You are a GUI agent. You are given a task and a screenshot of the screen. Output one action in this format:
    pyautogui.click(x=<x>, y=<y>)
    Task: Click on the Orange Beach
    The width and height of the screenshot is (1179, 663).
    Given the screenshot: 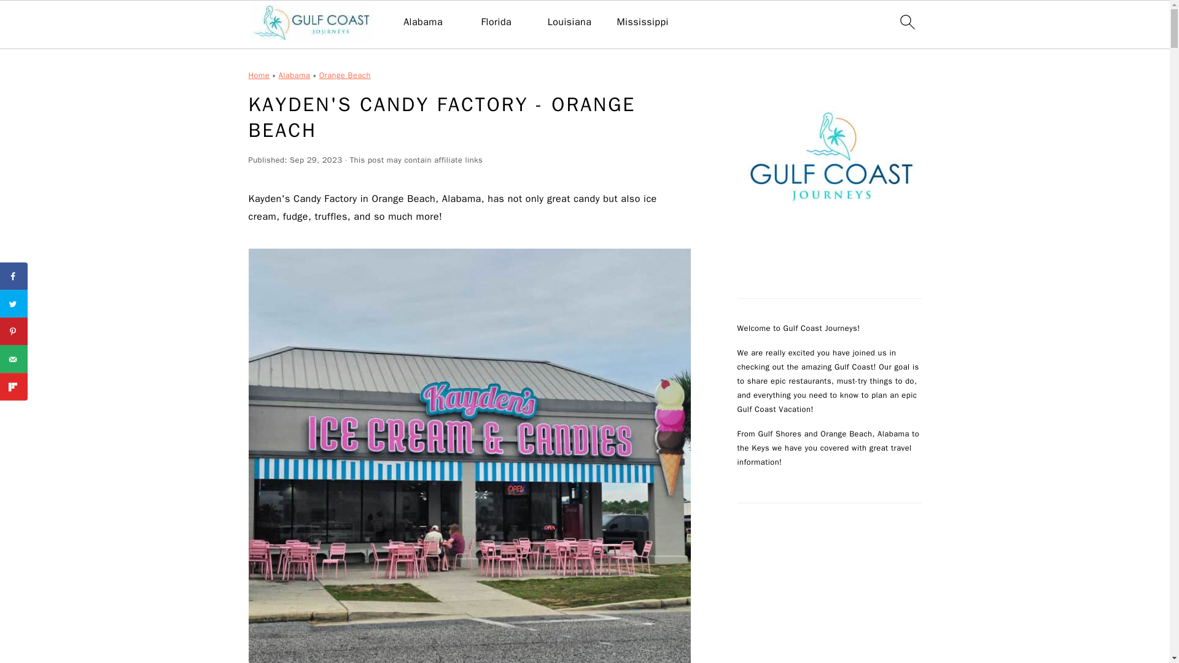 What is the action you would take?
    pyautogui.click(x=345, y=75)
    